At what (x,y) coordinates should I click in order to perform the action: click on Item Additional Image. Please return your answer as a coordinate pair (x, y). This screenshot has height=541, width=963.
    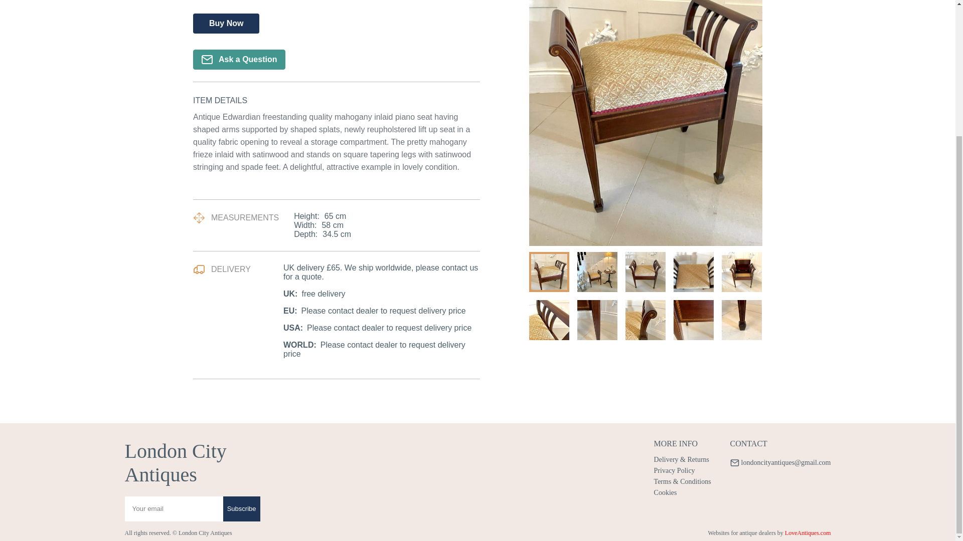
    Looking at the image, I should click on (741, 320).